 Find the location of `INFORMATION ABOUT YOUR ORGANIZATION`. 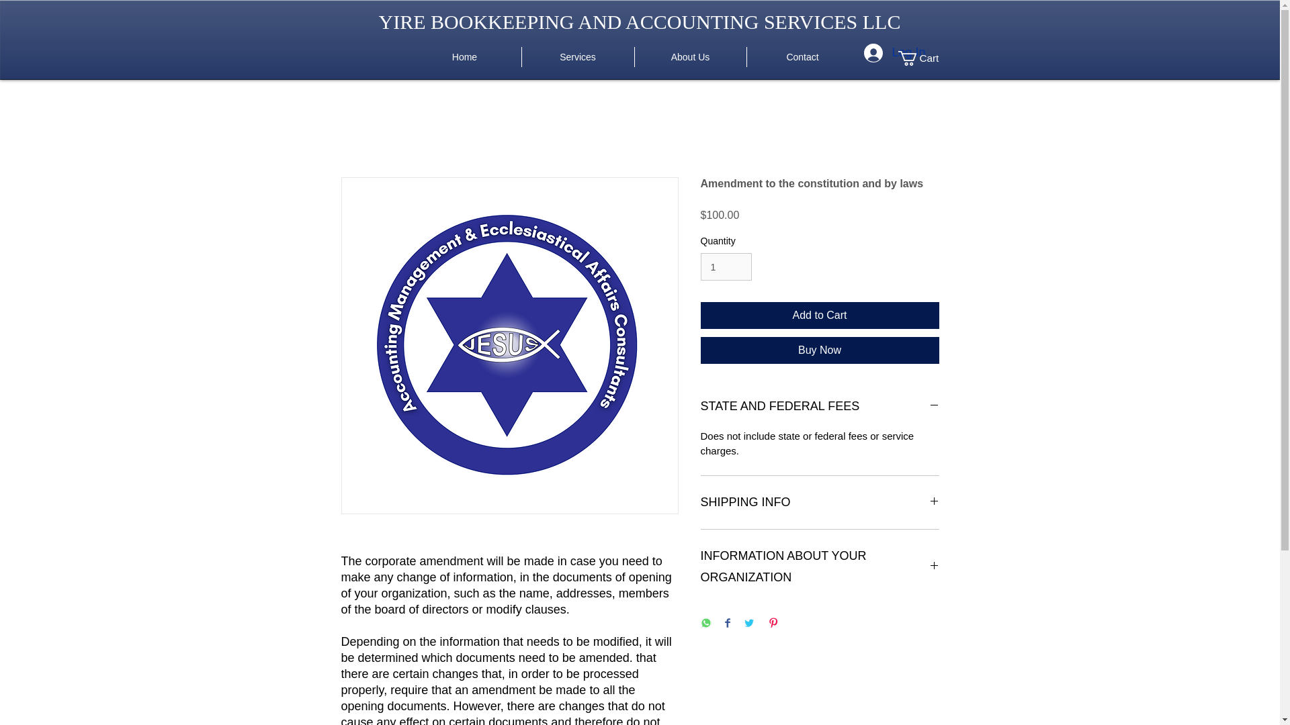

INFORMATION ABOUT YOUR ORGANIZATION is located at coordinates (820, 567).